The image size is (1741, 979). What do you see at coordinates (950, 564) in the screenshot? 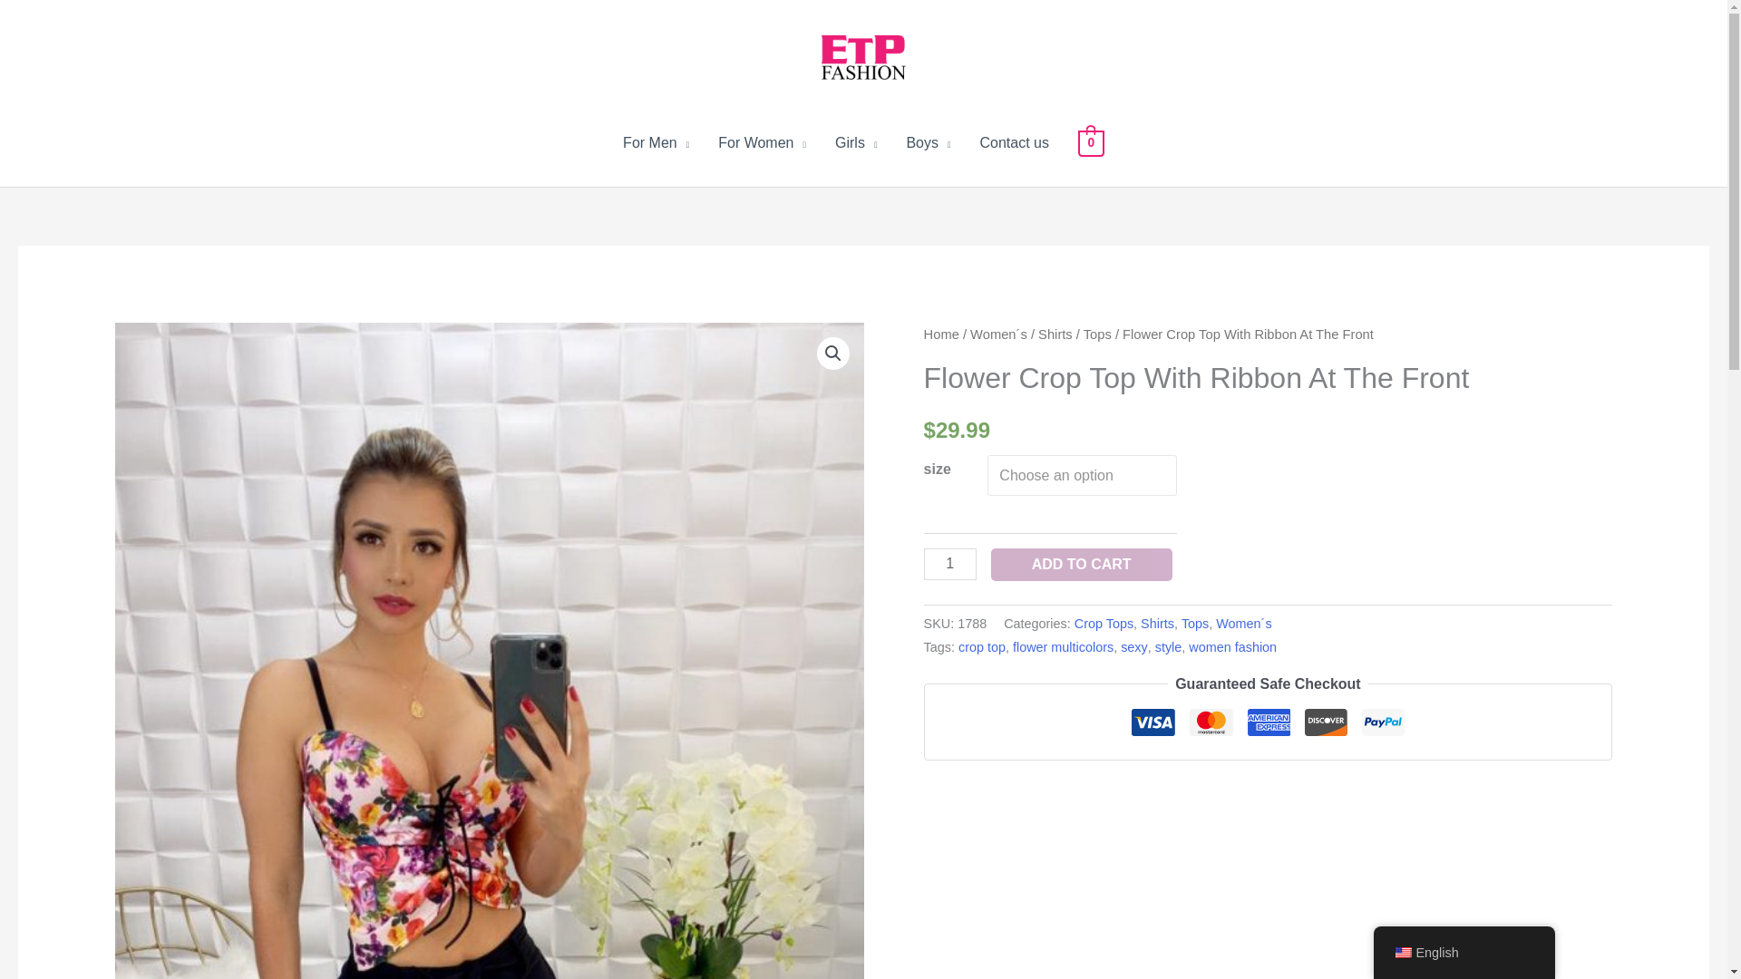
I see `Qty` at bounding box center [950, 564].